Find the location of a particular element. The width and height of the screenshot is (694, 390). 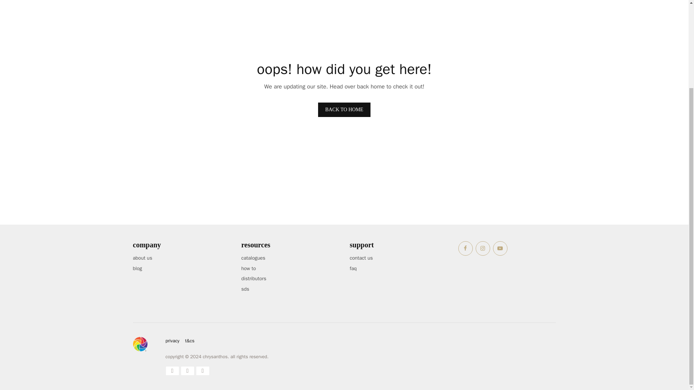

about us is located at coordinates (143, 258).